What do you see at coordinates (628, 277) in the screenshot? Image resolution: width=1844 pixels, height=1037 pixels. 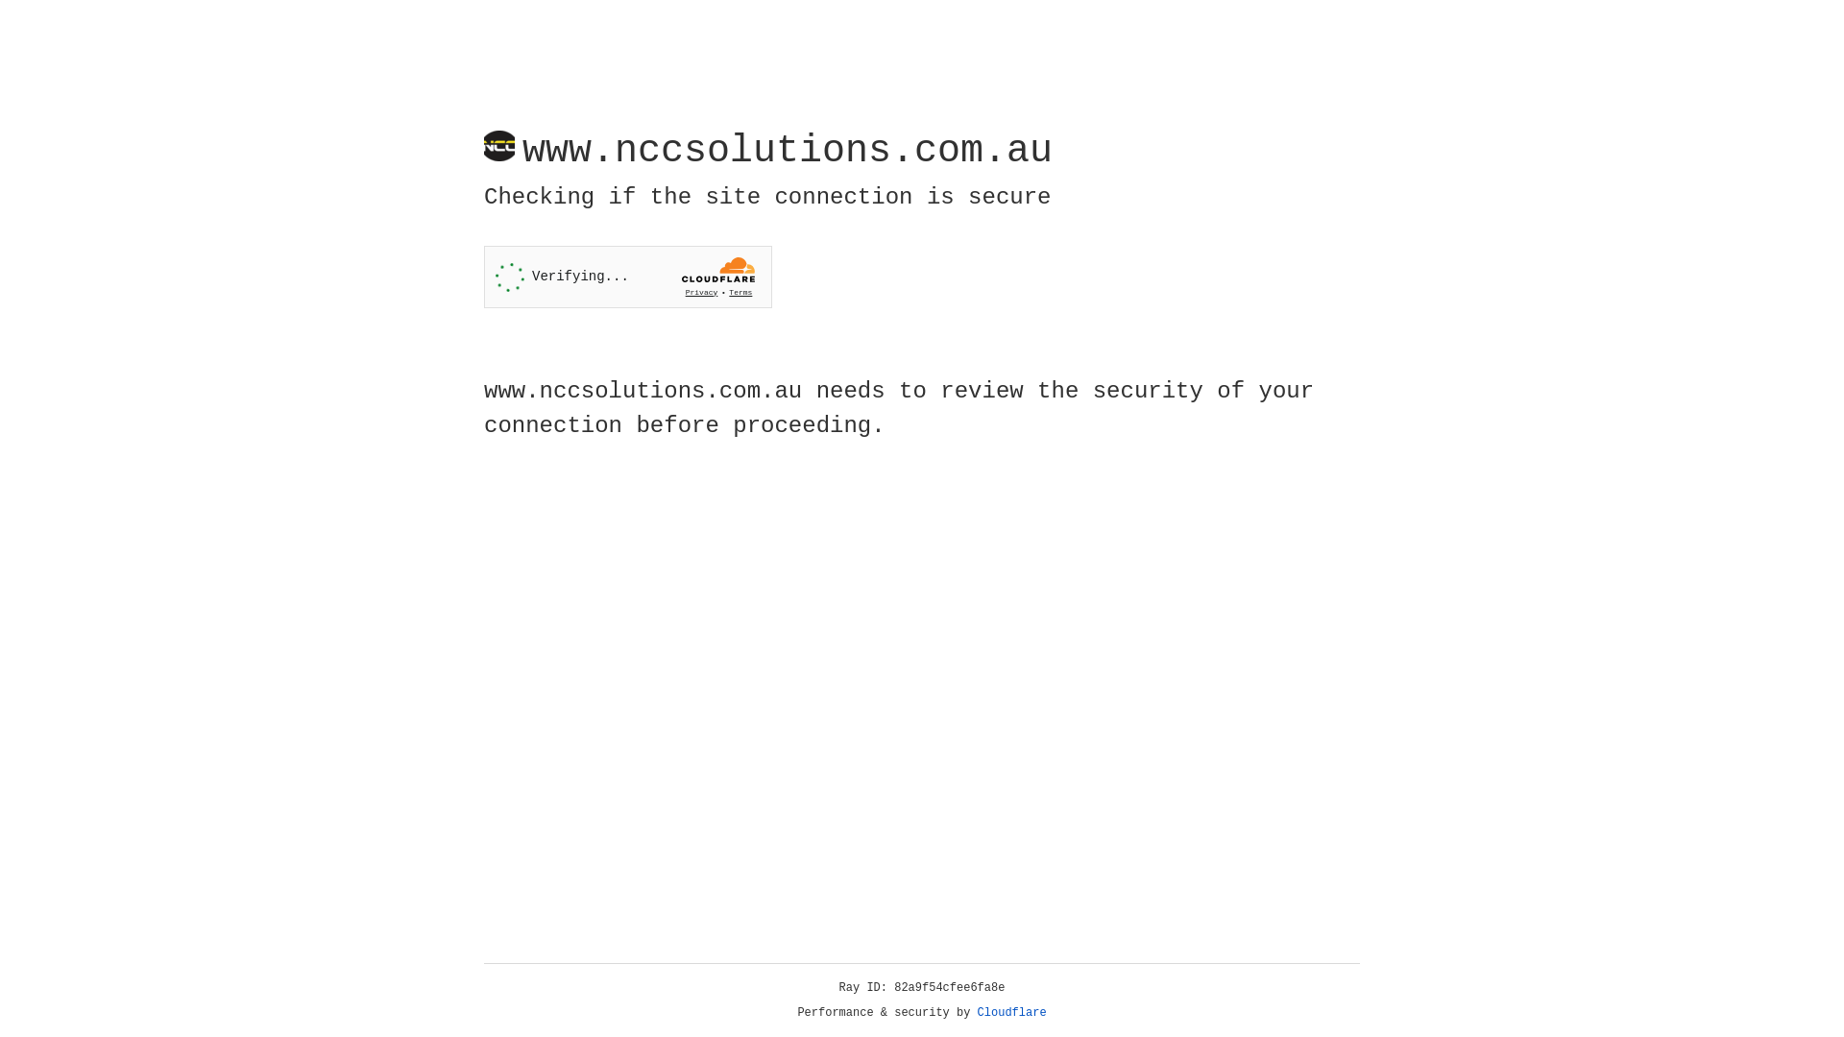 I see `Widget containing a Cloudflare security challenge` at bounding box center [628, 277].